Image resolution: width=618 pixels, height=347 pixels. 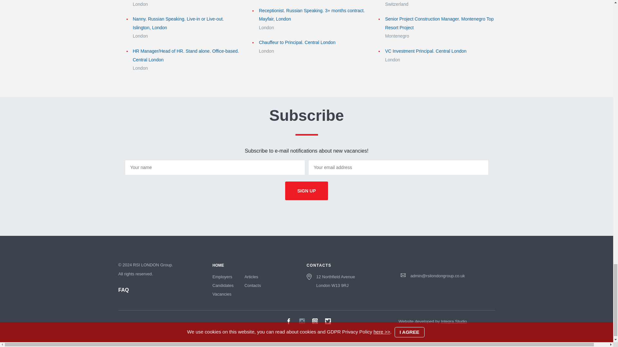 What do you see at coordinates (218, 265) in the screenshot?
I see `RSI LONDON Group - Recruitment Consultancy` at bounding box center [218, 265].